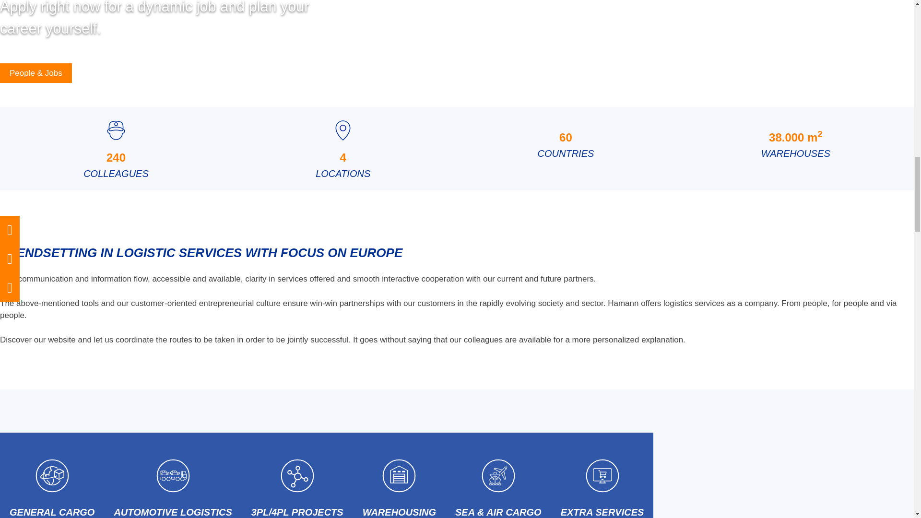 The image size is (921, 518). Describe the element at coordinates (173, 475) in the screenshot. I see `EXTRA SERVICES` at that location.